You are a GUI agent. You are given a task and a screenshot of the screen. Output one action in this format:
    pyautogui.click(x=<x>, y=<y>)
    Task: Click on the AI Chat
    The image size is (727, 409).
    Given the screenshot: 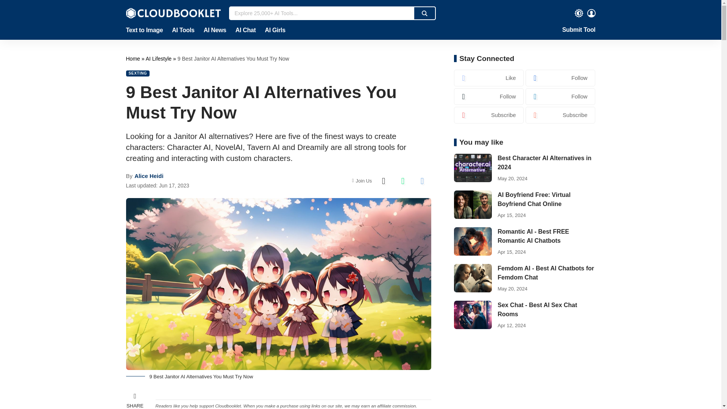 What is the action you would take?
    pyautogui.click(x=245, y=30)
    